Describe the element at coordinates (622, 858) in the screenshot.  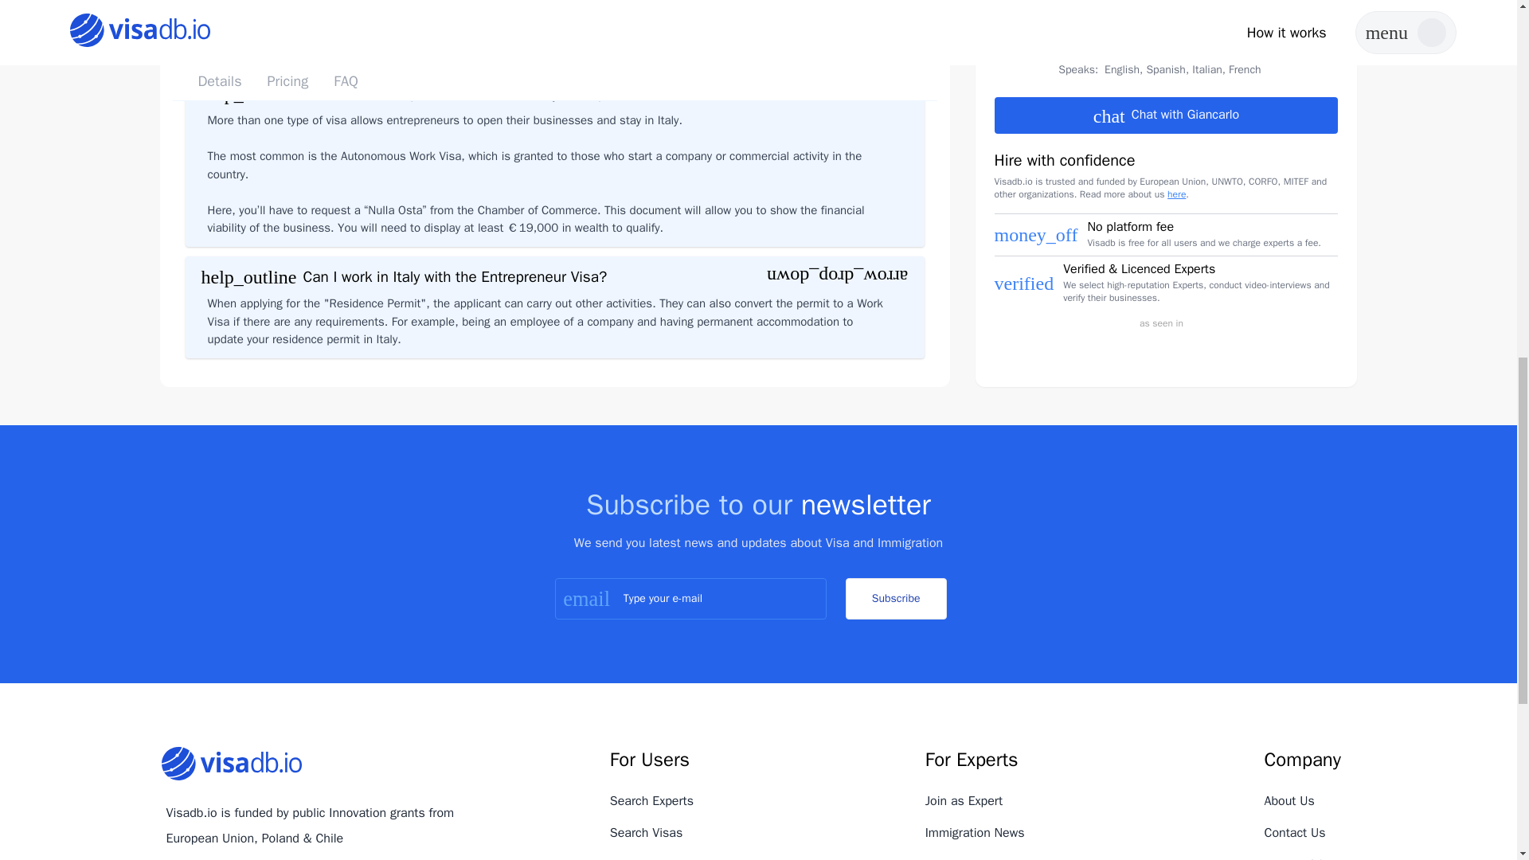
I see `Blog` at that location.